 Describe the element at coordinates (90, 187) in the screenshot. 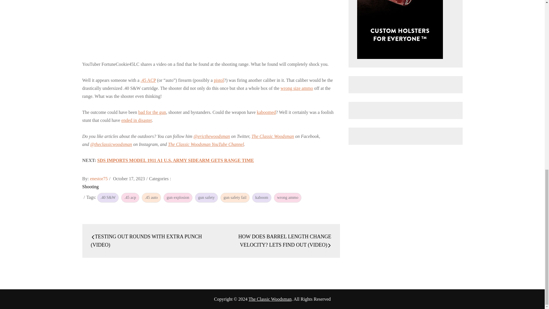

I see `Shooting` at that location.